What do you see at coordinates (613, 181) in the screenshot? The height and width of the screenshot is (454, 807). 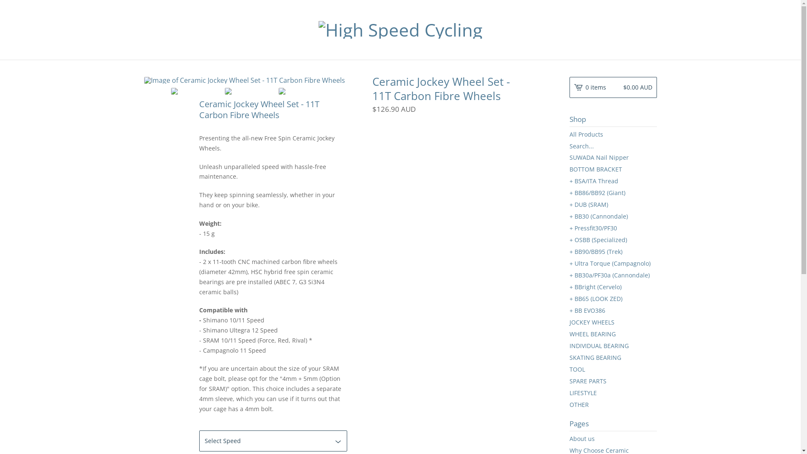 I see `+ BSA/ITA Thread` at bounding box center [613, 181].